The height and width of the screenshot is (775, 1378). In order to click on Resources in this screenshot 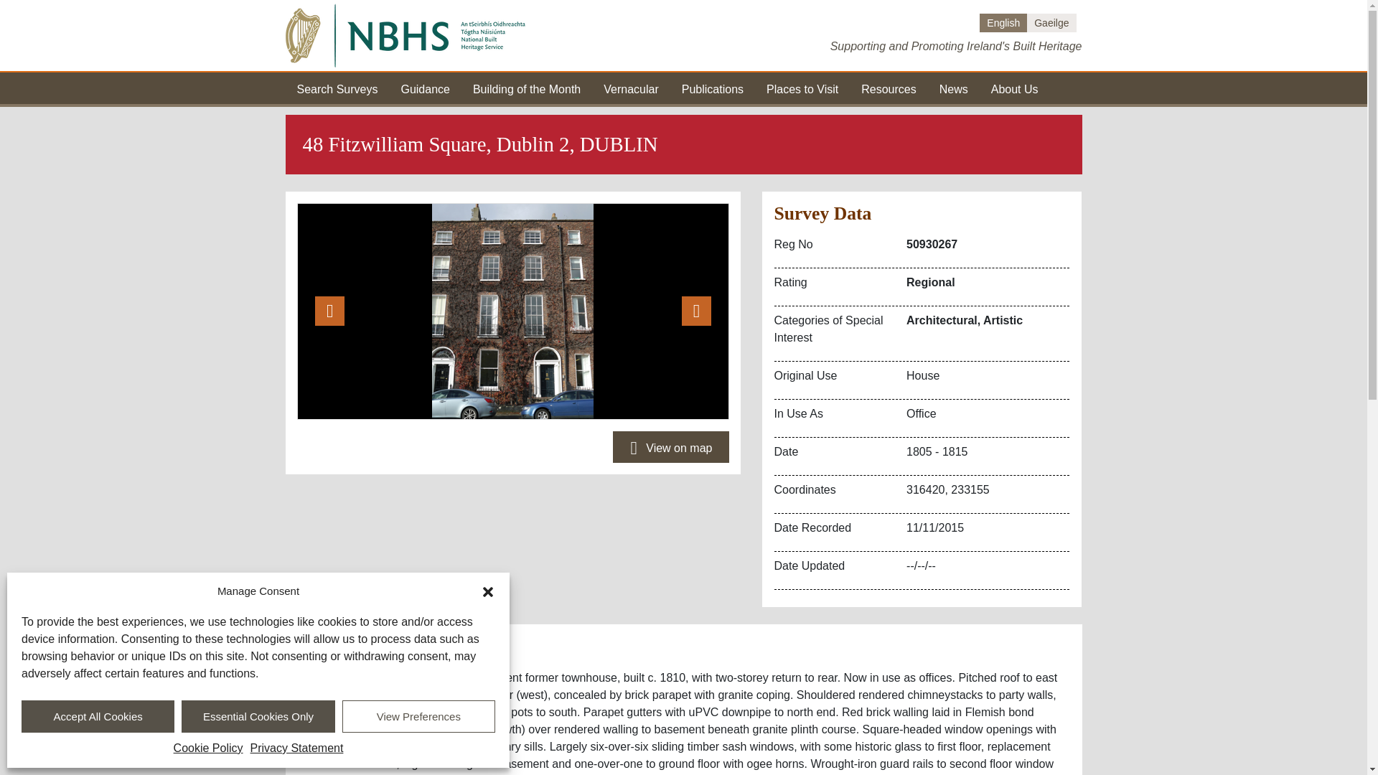, I will do `click(889, 88)`.